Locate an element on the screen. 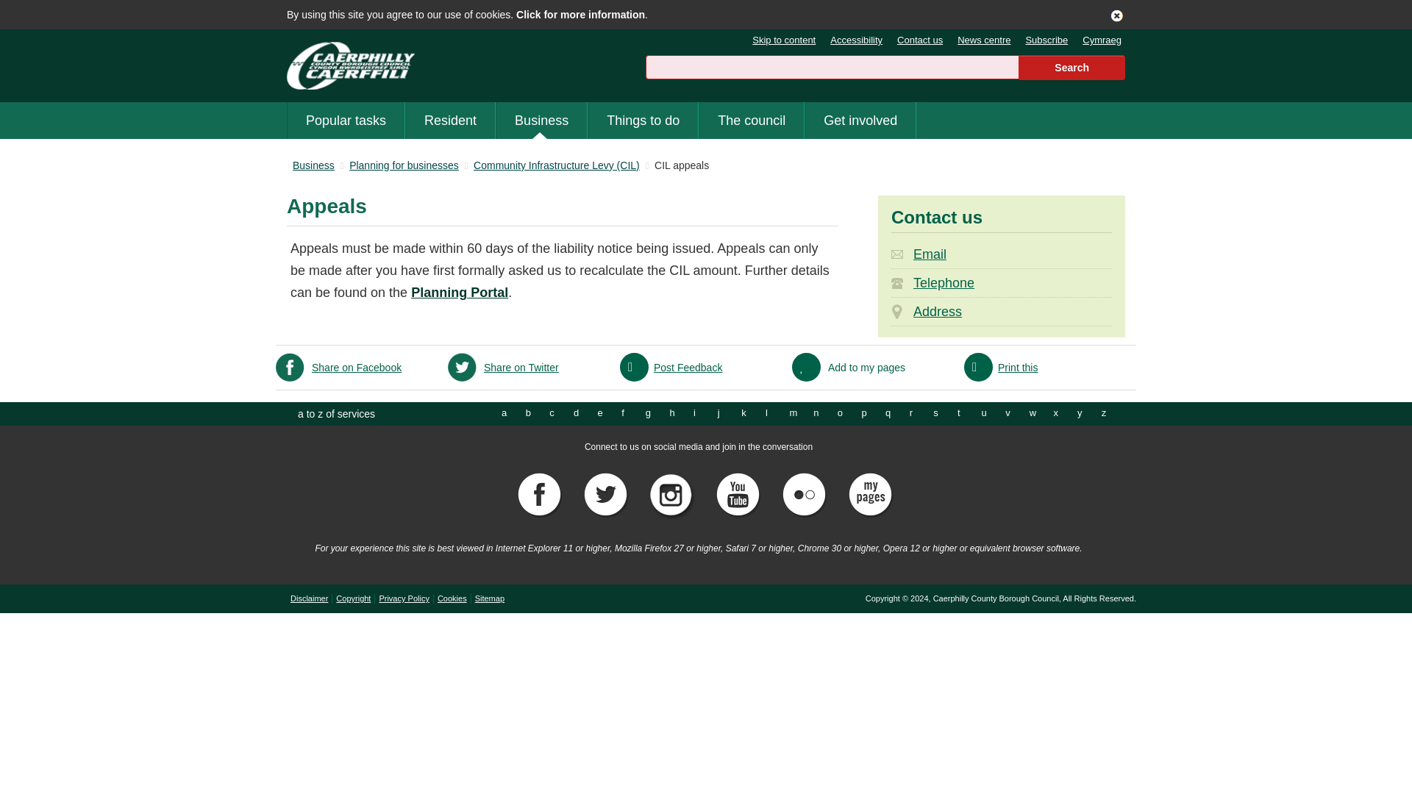 The height and width of the screenshot is (794, 1412). Business is located at coordinates (313, 165).